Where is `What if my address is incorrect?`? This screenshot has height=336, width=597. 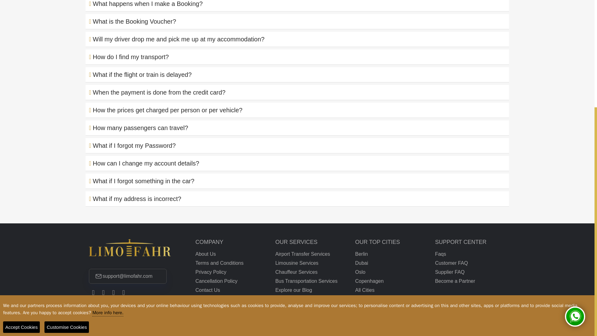 What if my address is incorrect? is located at coordinates (297, 198).